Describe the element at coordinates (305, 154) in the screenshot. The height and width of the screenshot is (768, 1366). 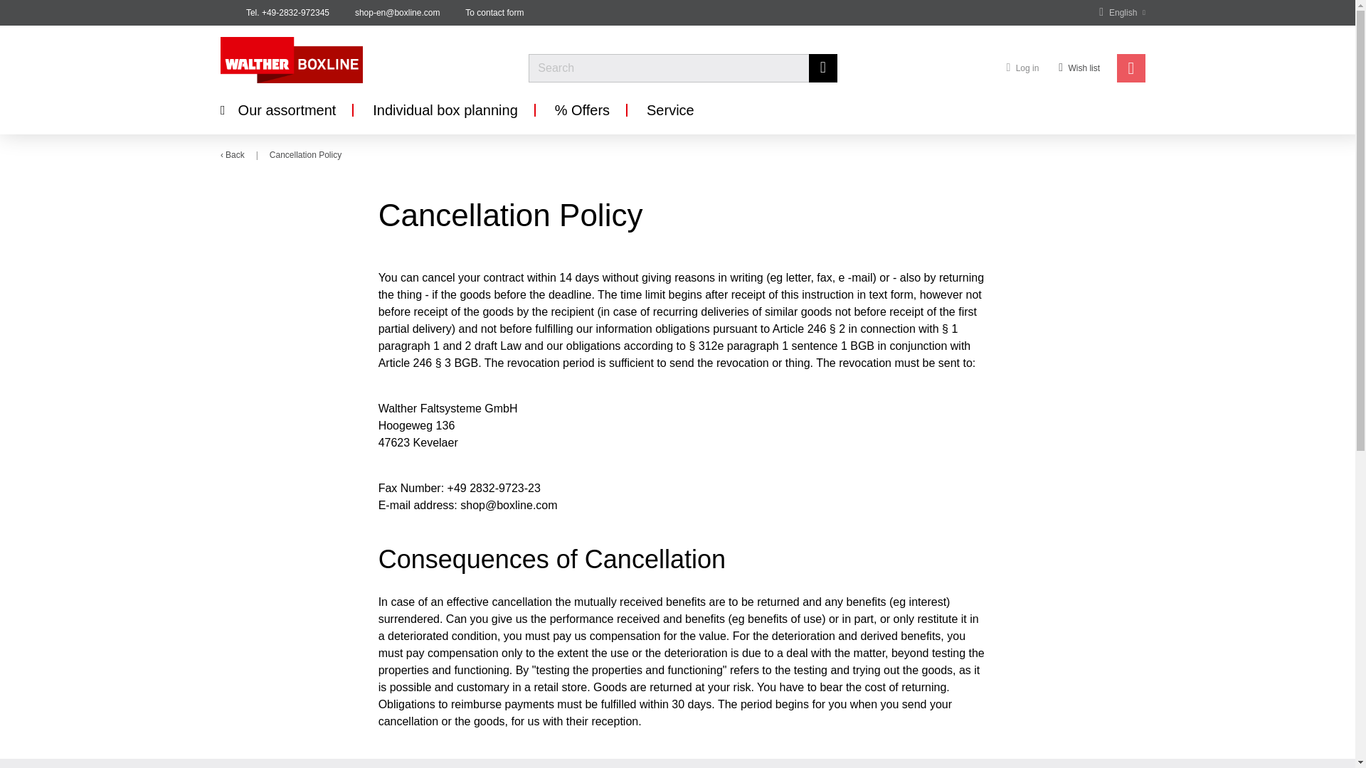
I see `Cancellation Policy` at that location.